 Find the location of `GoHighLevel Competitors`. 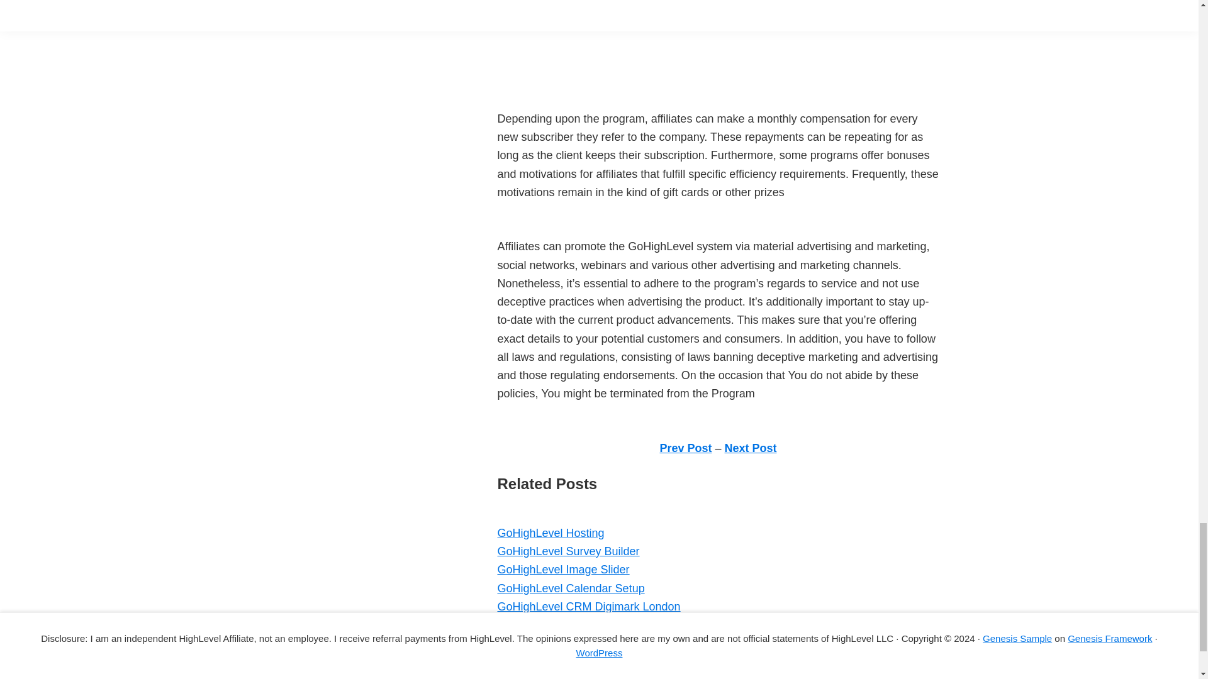

GoHighLevel Competitors is located at coordinates (561, 661).